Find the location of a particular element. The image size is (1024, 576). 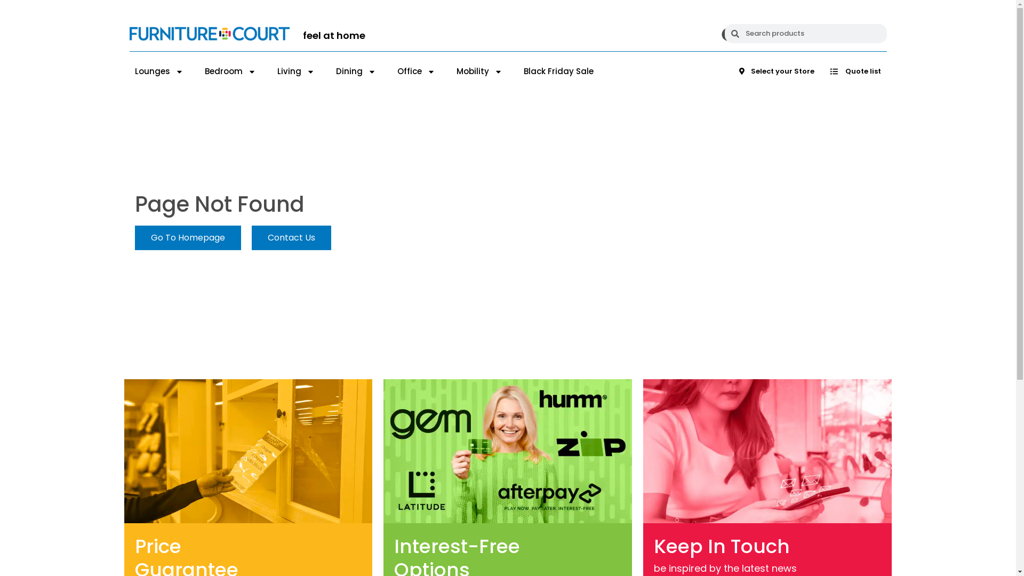

Go To Homepage is located at coordinates (188, 238).